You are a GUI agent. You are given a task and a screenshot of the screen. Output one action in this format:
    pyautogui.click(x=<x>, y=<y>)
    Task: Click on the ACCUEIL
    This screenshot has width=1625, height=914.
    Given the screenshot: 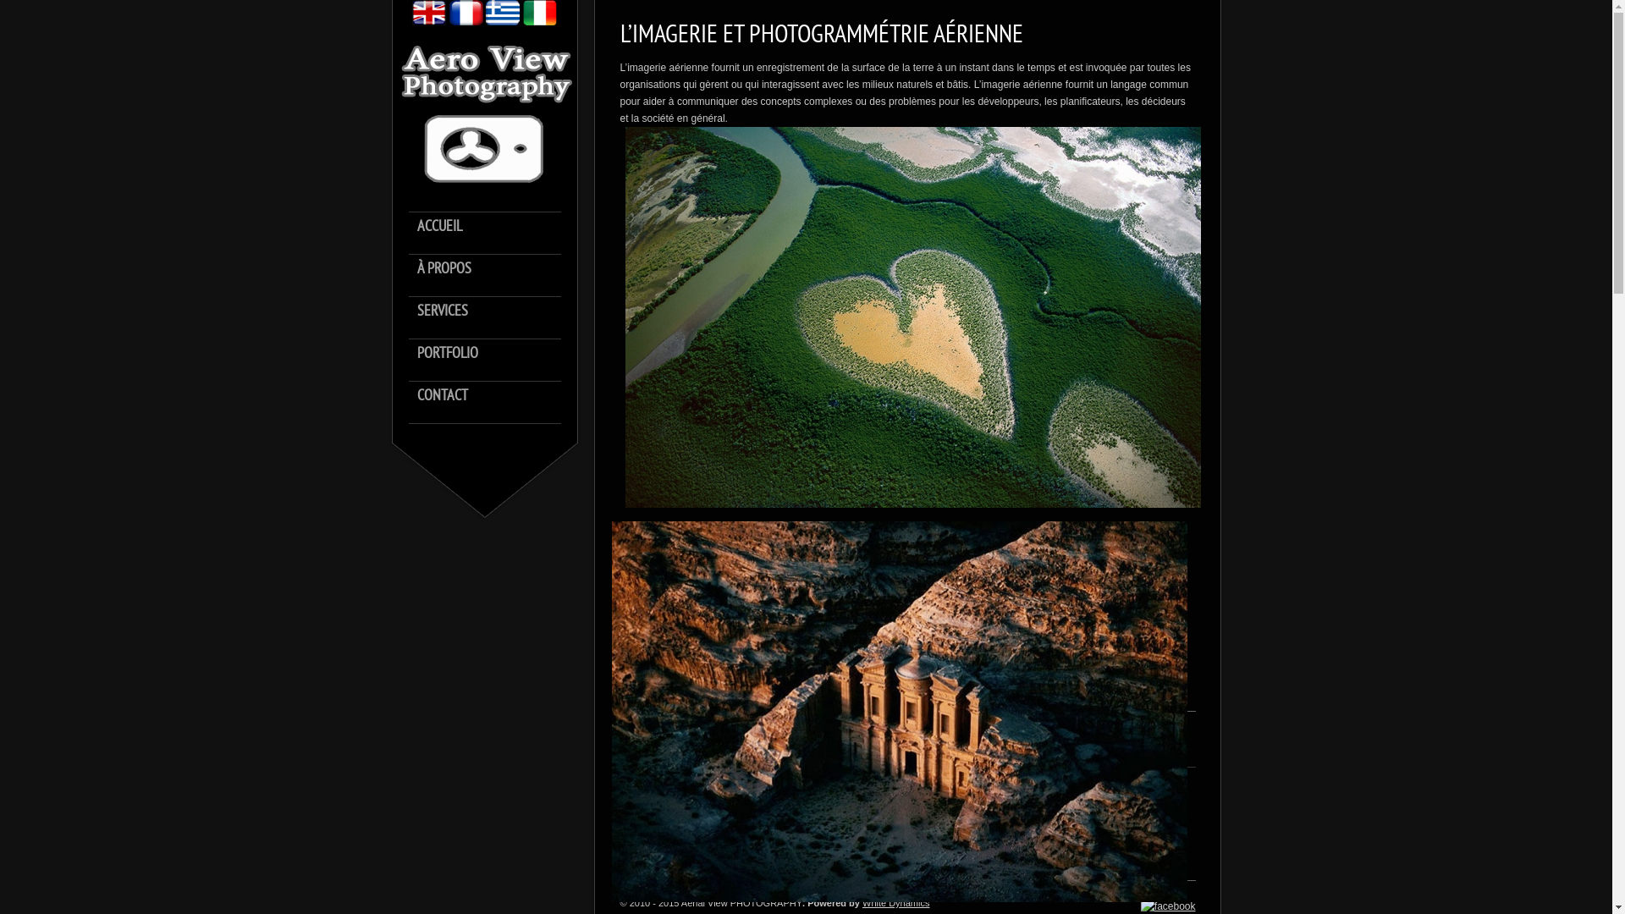 What is the action you would take?
    pyautogui.click(x=493, y=234)
    